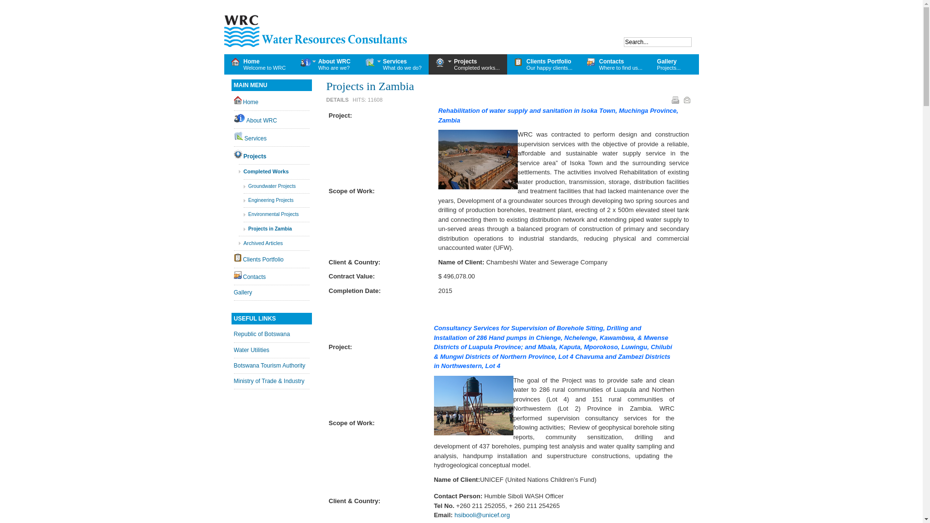 Image resolution: width=930 pixels, height=523 pixels. Describe the element at coordinates (271, 351) in the screenshot. I see `Water Utilities` at that location.